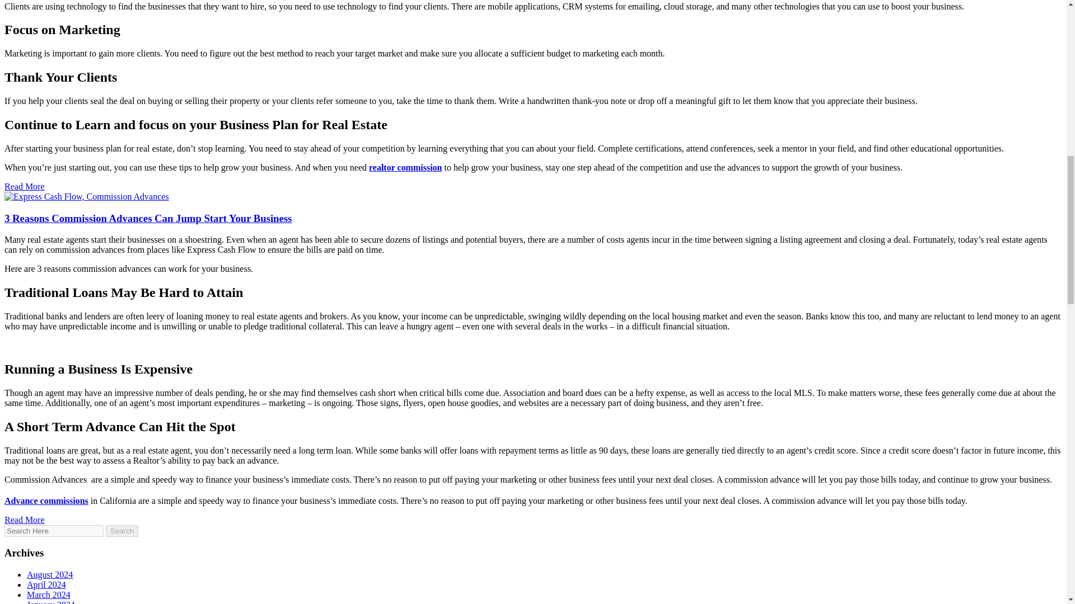  What do you see at coordinates (405, 167) in the screenshot?
I see `realtor commission` at bounding box center [405, 167].